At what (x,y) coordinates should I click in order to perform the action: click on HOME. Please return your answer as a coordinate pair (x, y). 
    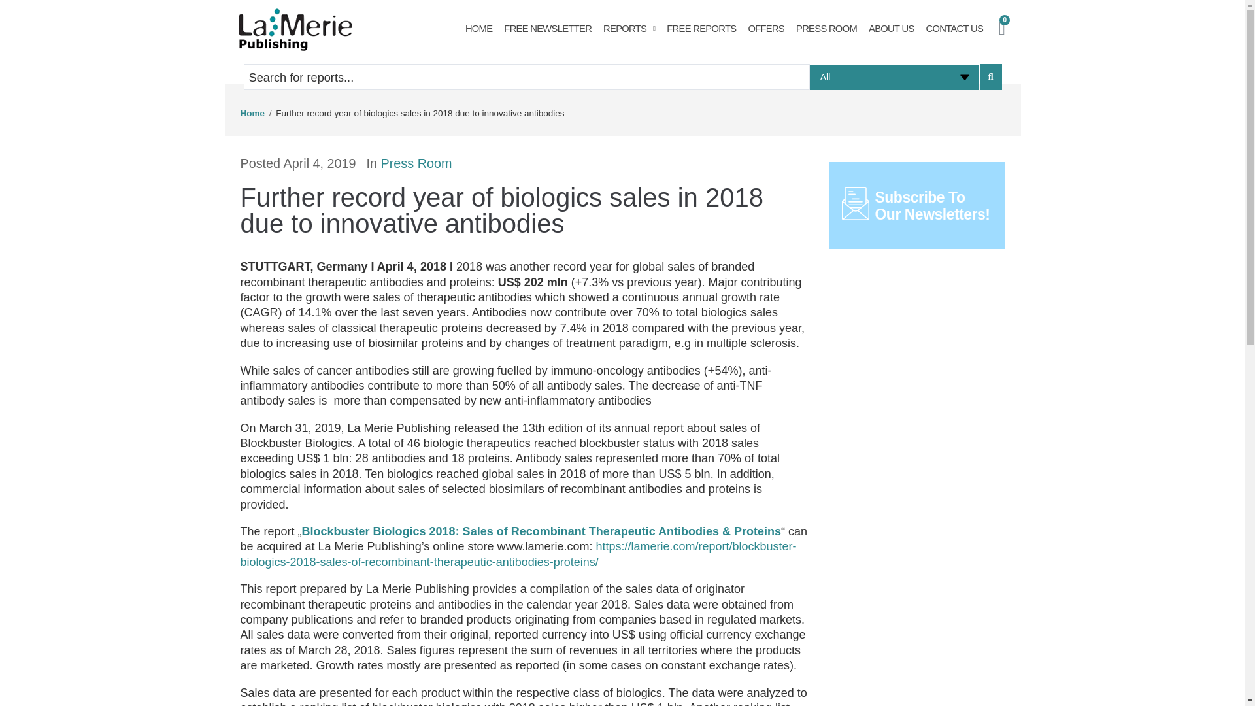
    Looking at the image, I should click on (478, 29).